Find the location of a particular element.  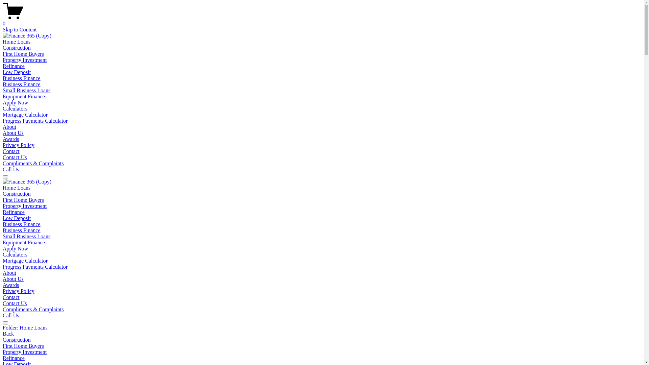

Apply Now is located at coordinates (16, 102).